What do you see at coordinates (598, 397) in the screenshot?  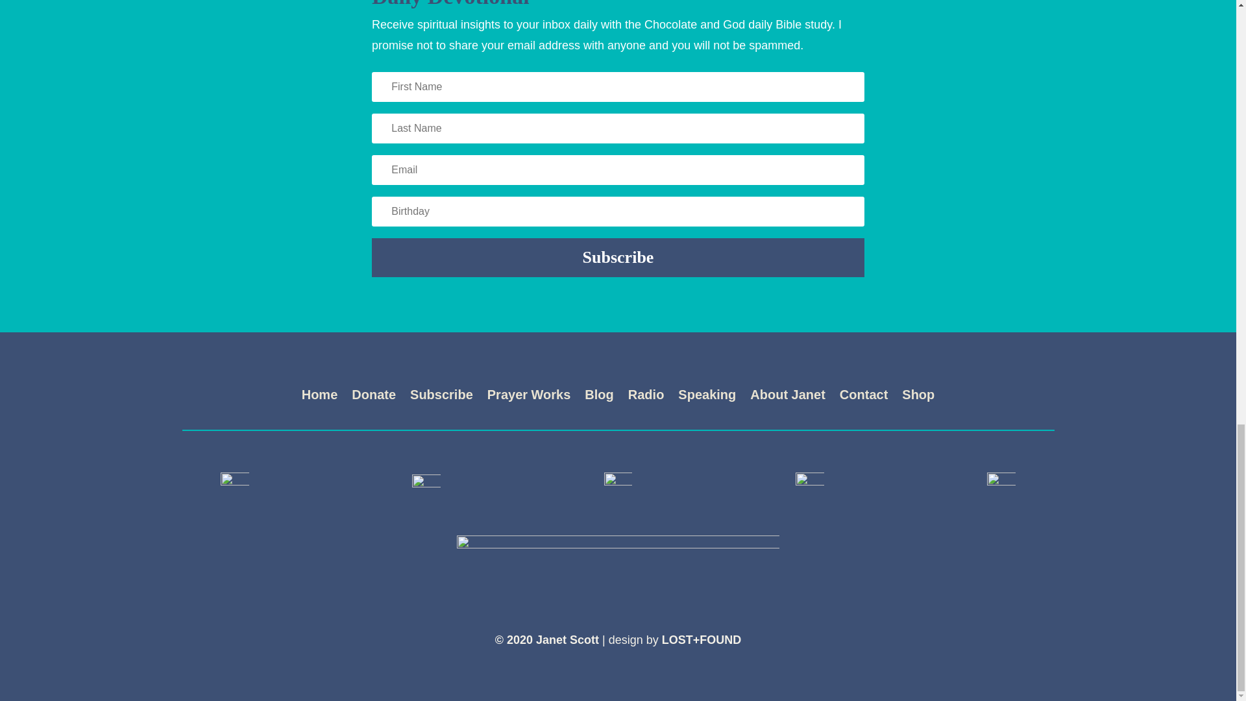 I see `Blog` at bounding box center [598, 397].